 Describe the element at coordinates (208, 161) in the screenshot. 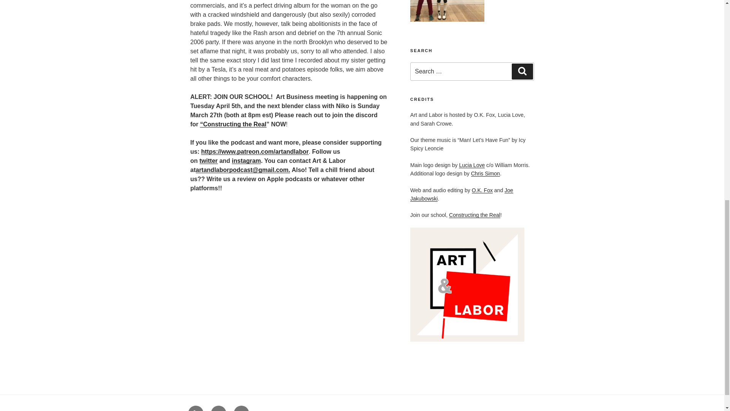

I see `twitter` at that location.